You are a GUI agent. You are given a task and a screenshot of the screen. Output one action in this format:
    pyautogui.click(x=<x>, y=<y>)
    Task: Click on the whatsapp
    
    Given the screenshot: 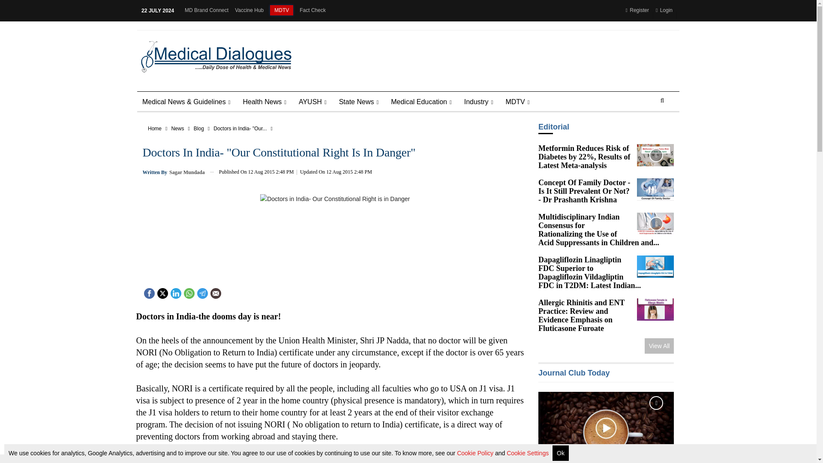 What is the action you would take?
    pyautogui.click(x=189, y=293)
    